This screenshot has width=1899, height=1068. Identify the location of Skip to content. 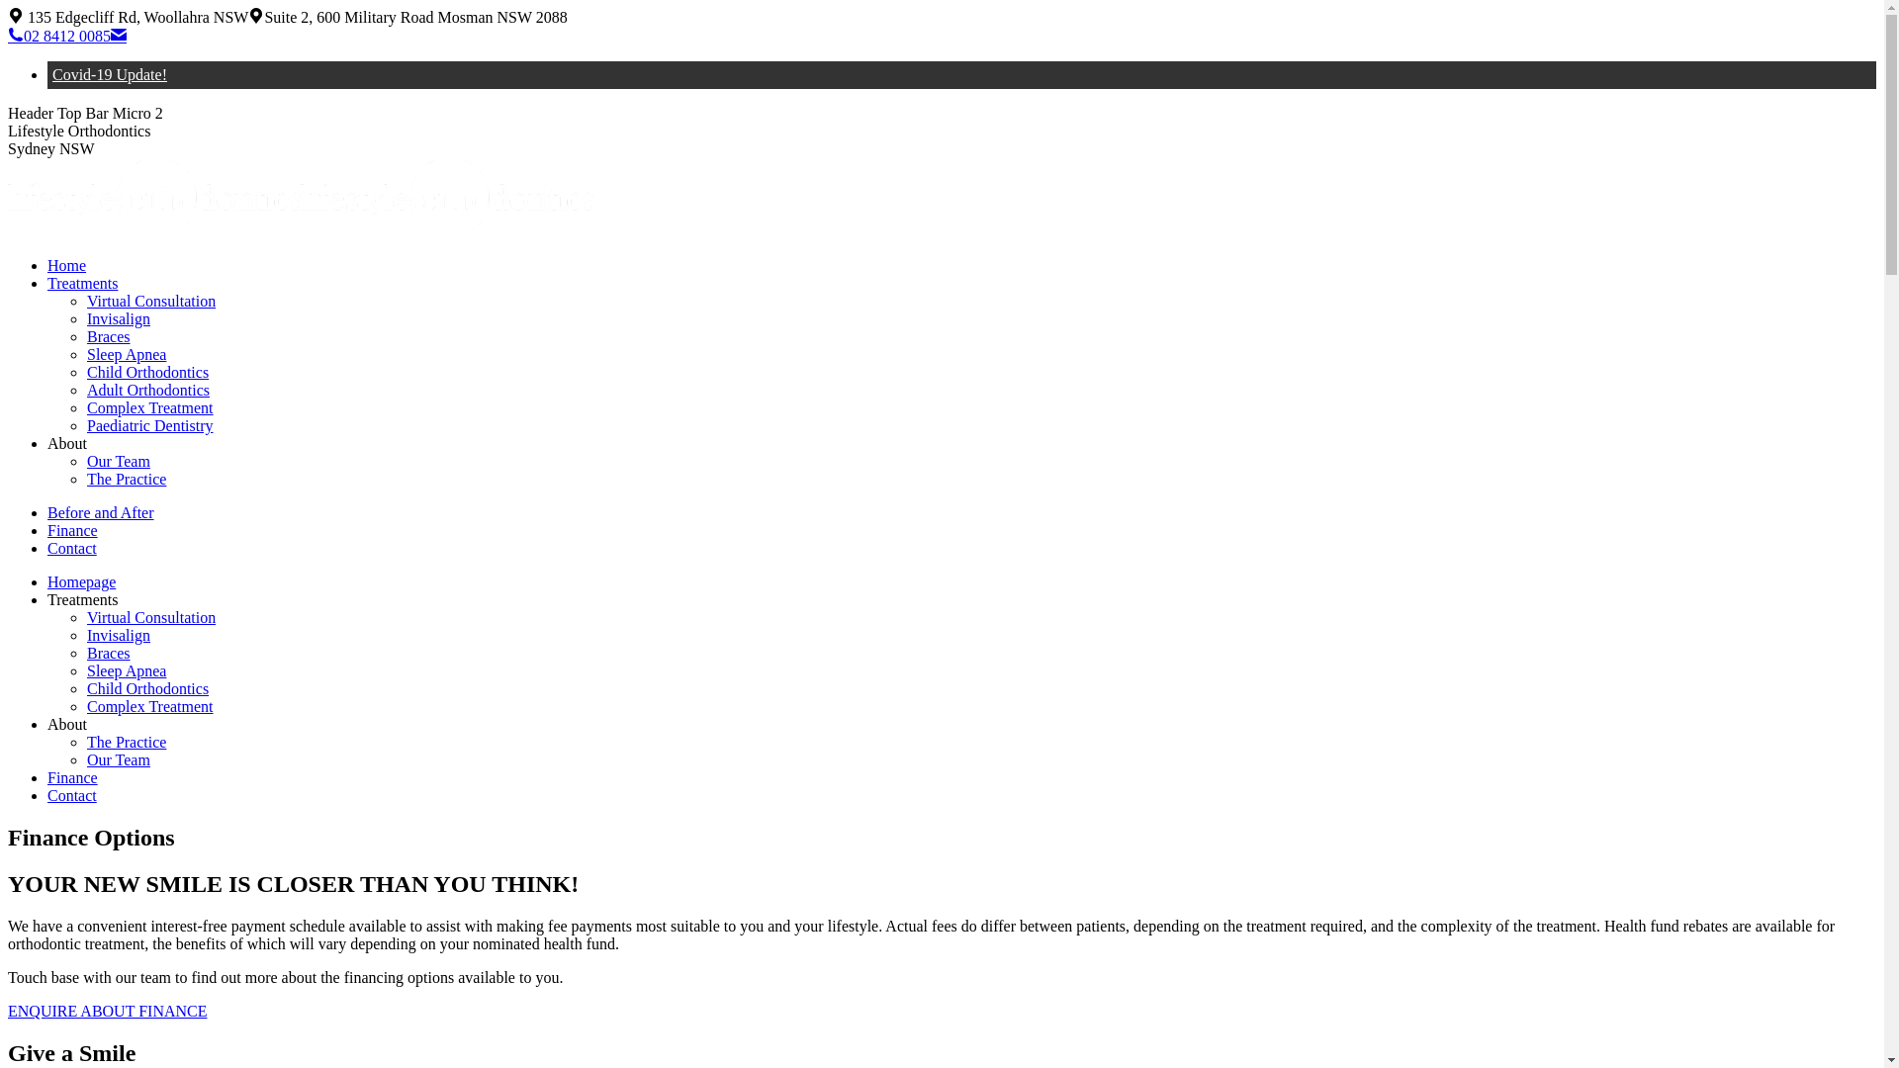
(8, 8).